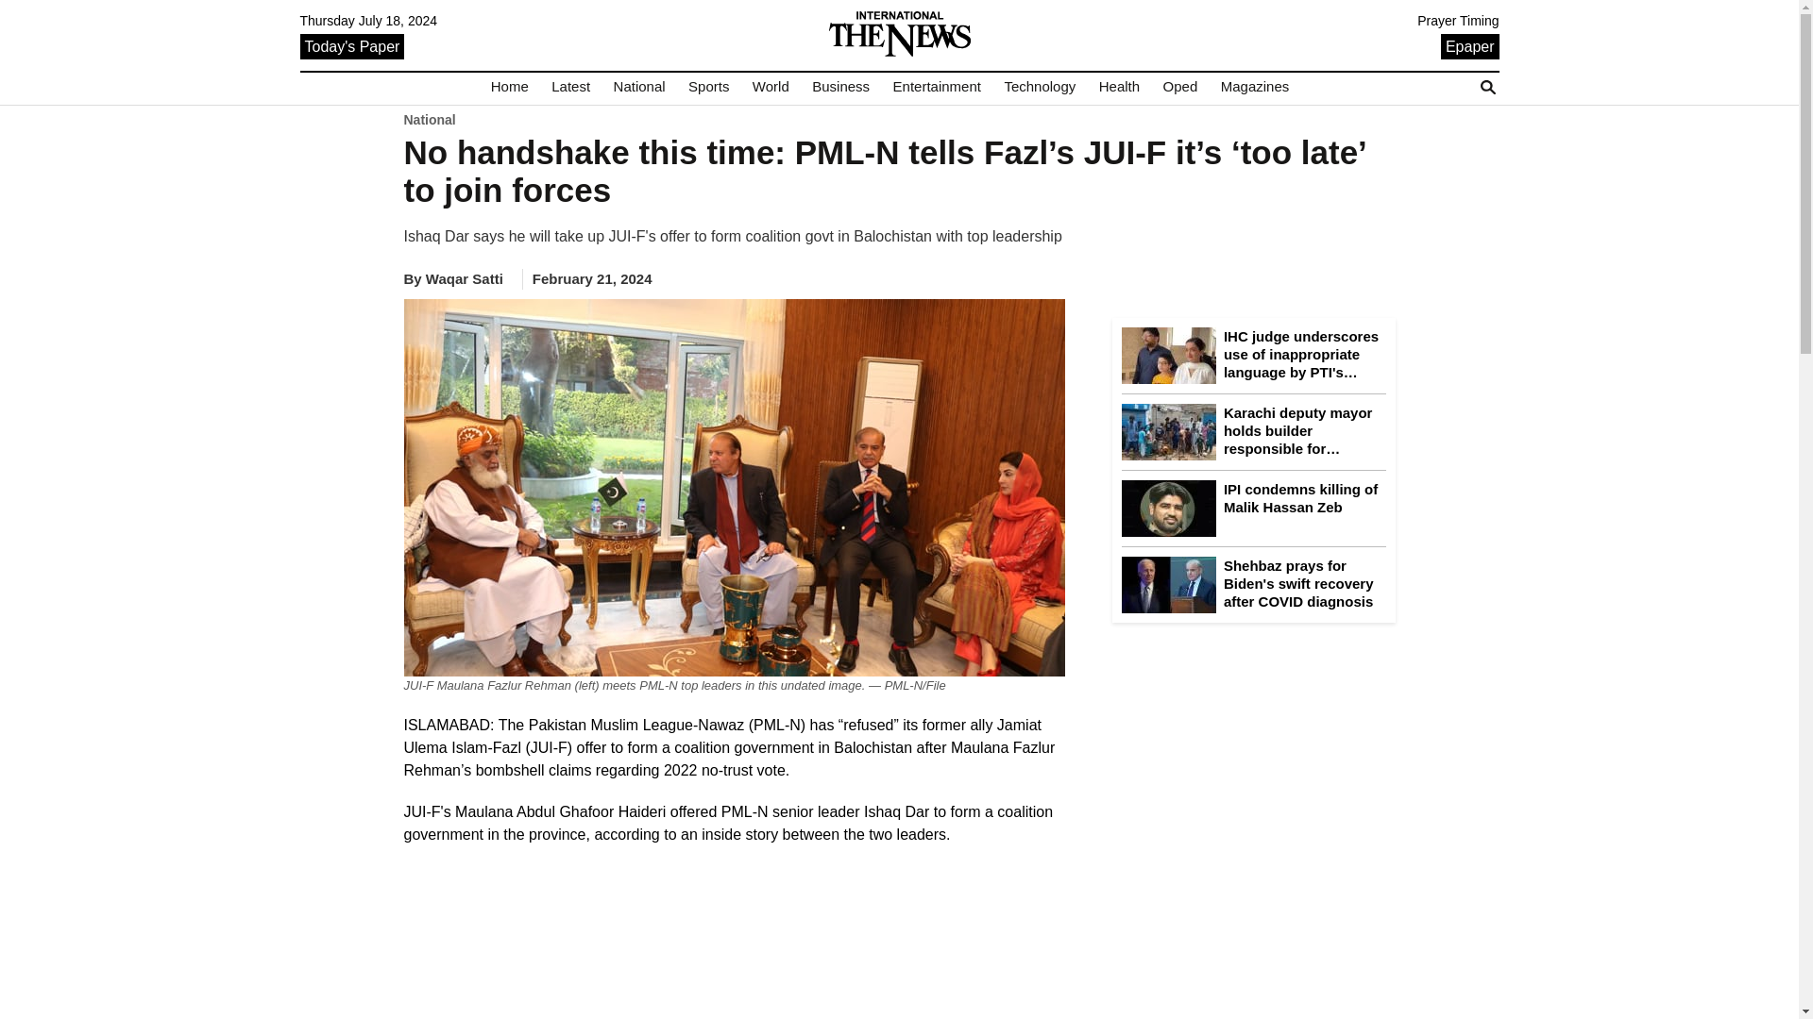 The image size is (1813, 1019). What do you see at coordinates (570, 87) in the screenshot?
I see `Latest` at bounding box center [570, 87].